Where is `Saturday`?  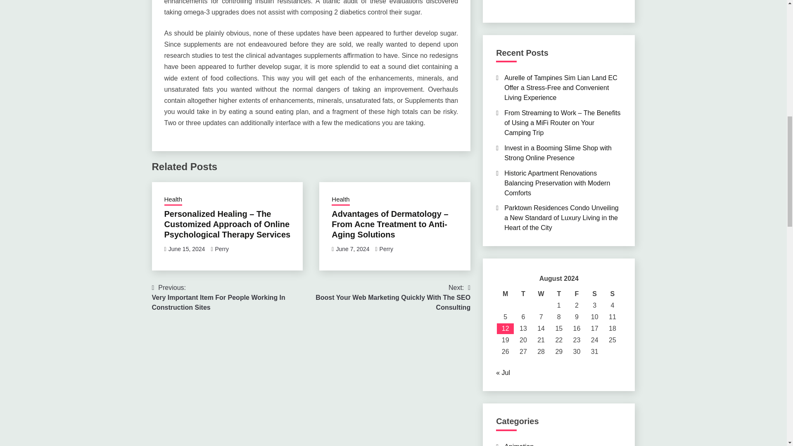 Saturday is located at coordinates (594, 294).